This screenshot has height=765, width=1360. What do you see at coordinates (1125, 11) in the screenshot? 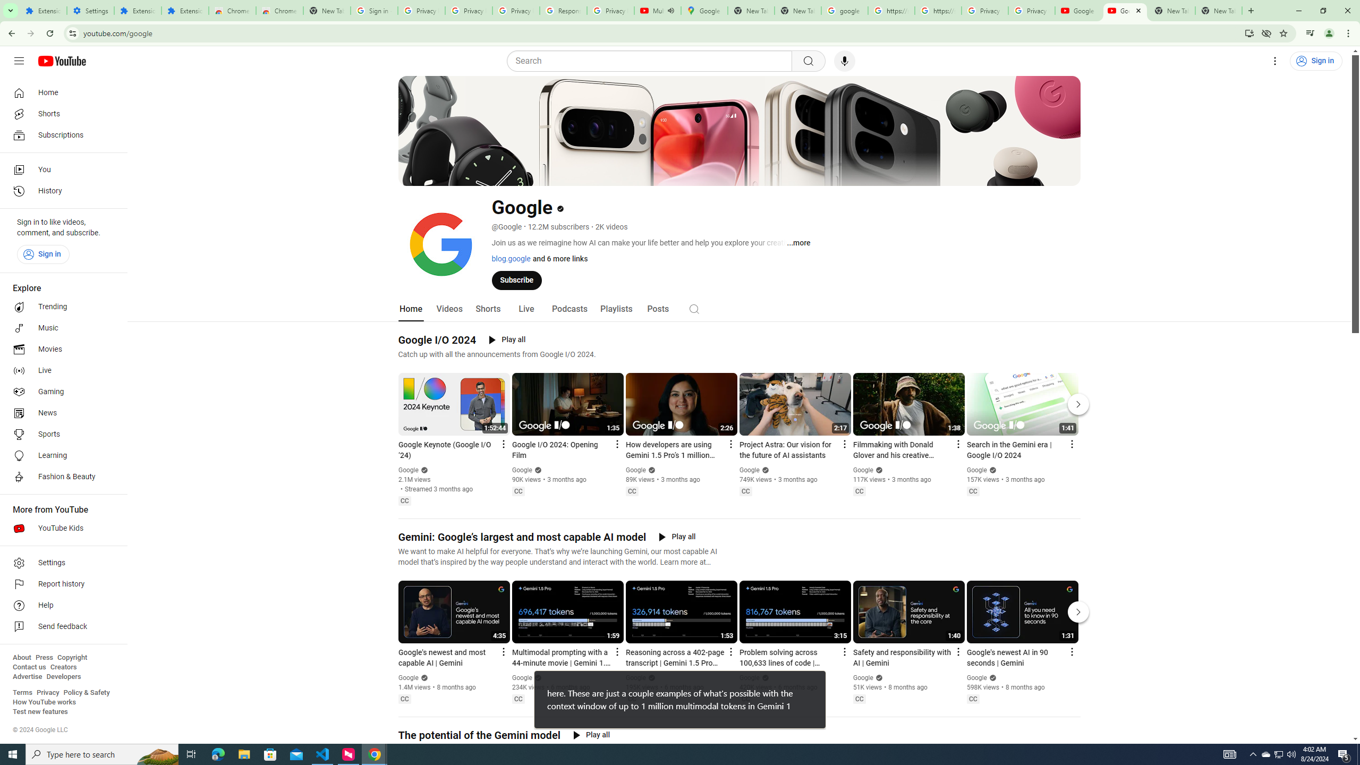
I see `Google - YouTube` at bounding box center [1125, 11].